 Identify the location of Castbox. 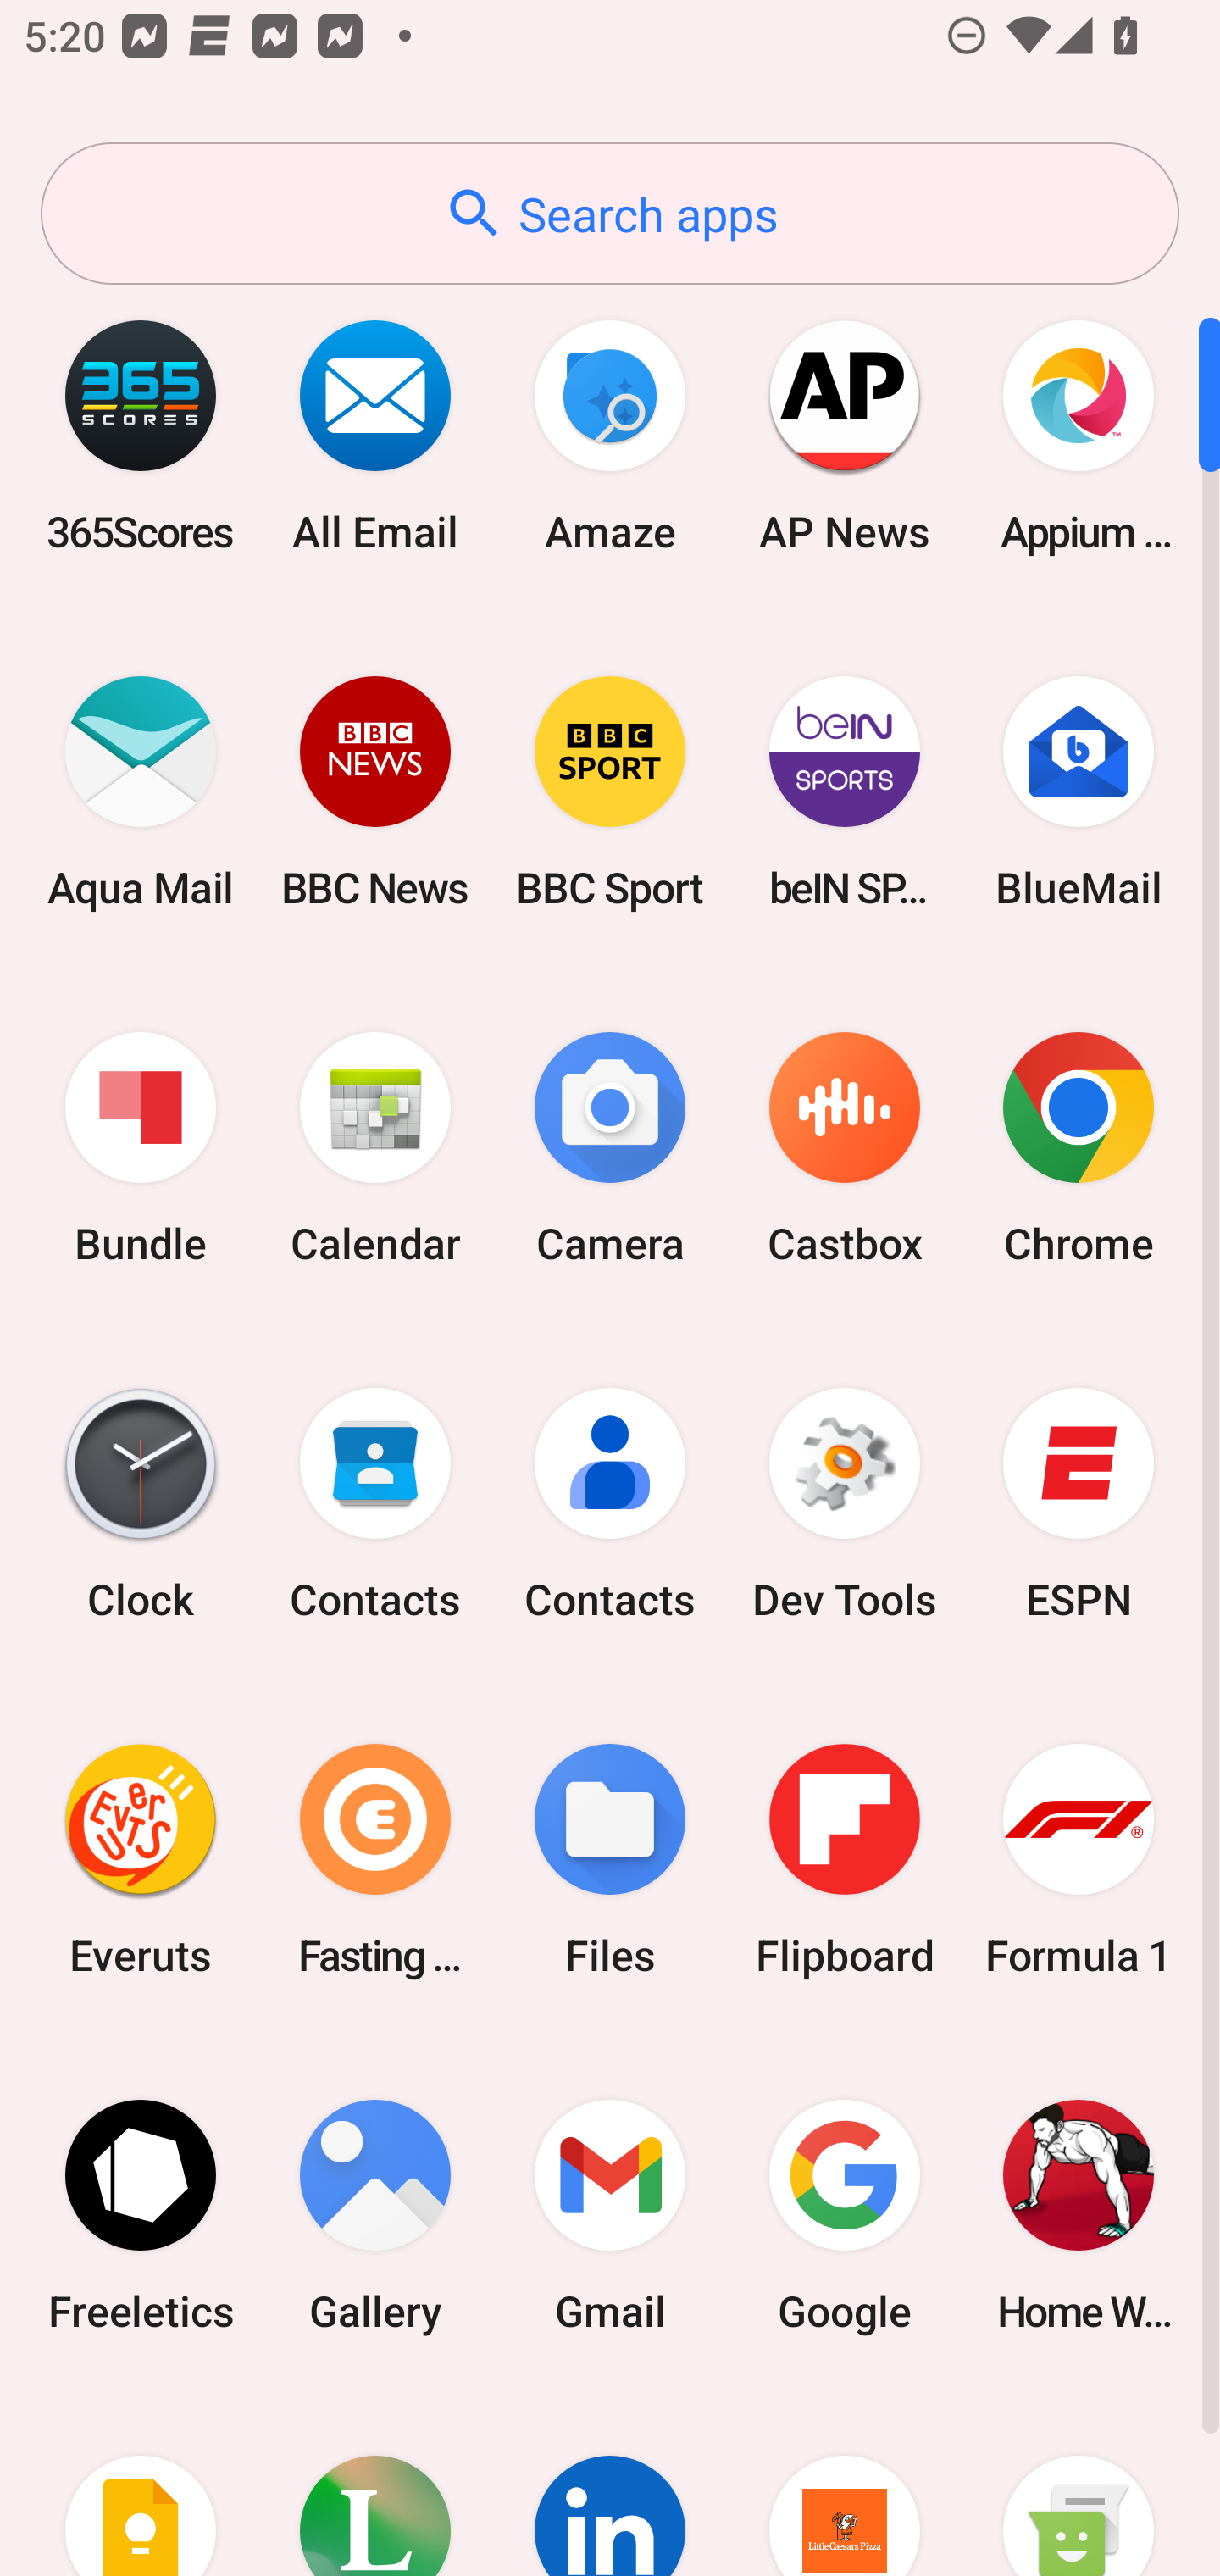
(844, 1149).